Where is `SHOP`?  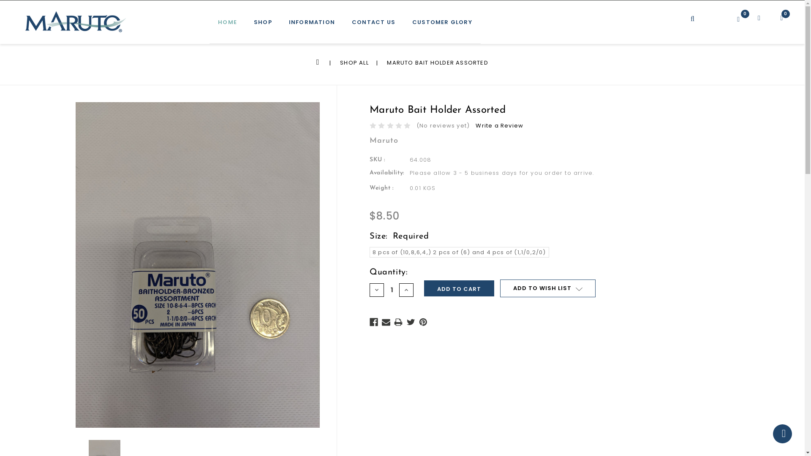
SHOP is located at coordinates (263, 26).